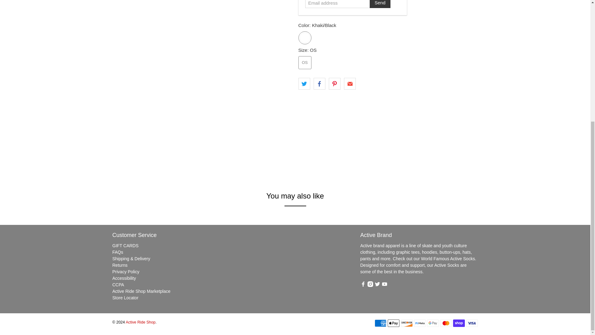 Image resolution: width=595 pixels, height=335 pixels. Describe the element at coordinates (118, 252) in the screenshot. I see `FAQs` at that location.